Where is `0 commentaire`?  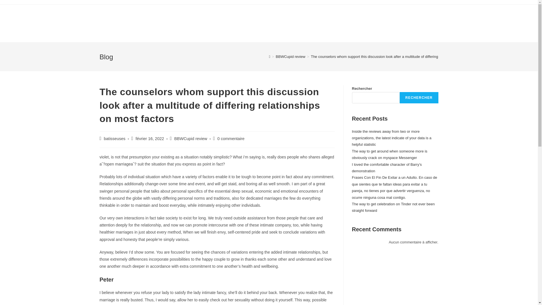 0 commentaire is located at coordinates (231, 138).